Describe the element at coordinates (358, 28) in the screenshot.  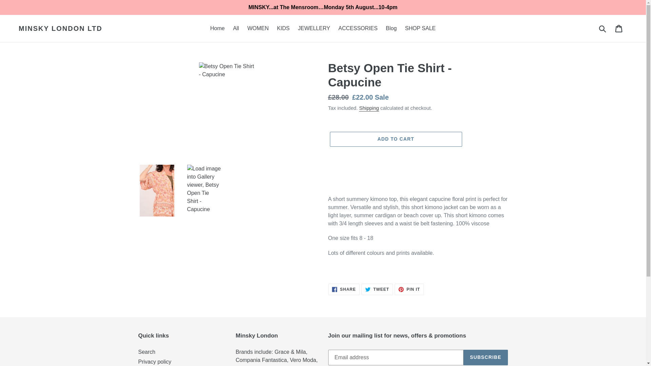
I see `Shipping` at that location.